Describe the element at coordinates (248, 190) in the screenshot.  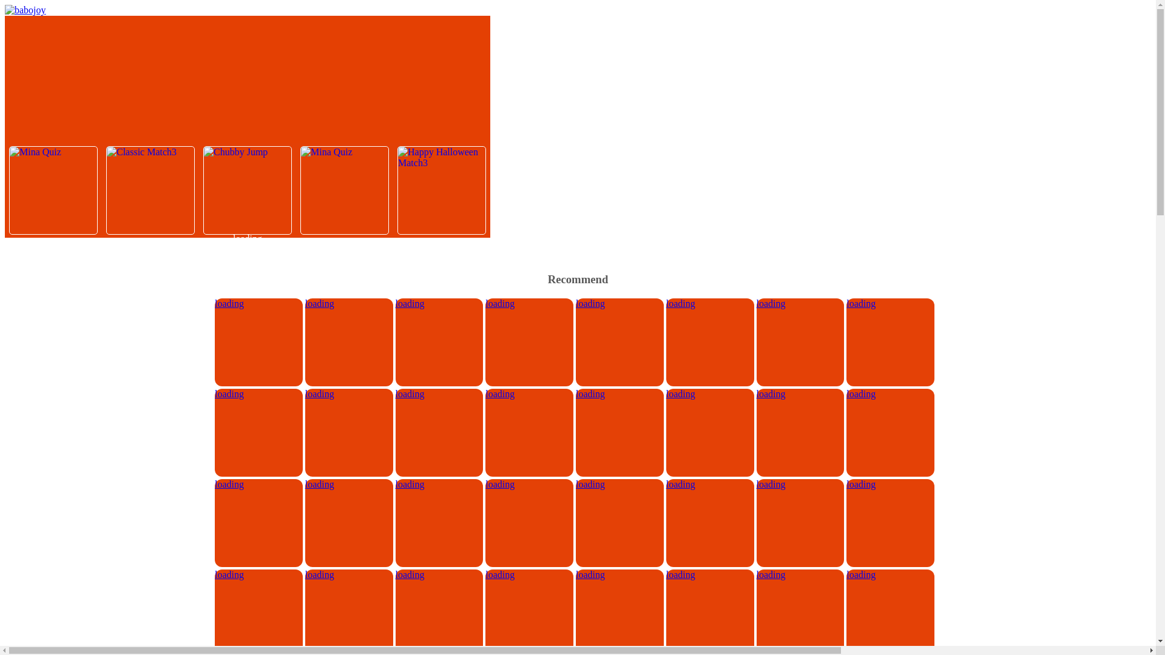
I see `Chubby Jump` at that location.